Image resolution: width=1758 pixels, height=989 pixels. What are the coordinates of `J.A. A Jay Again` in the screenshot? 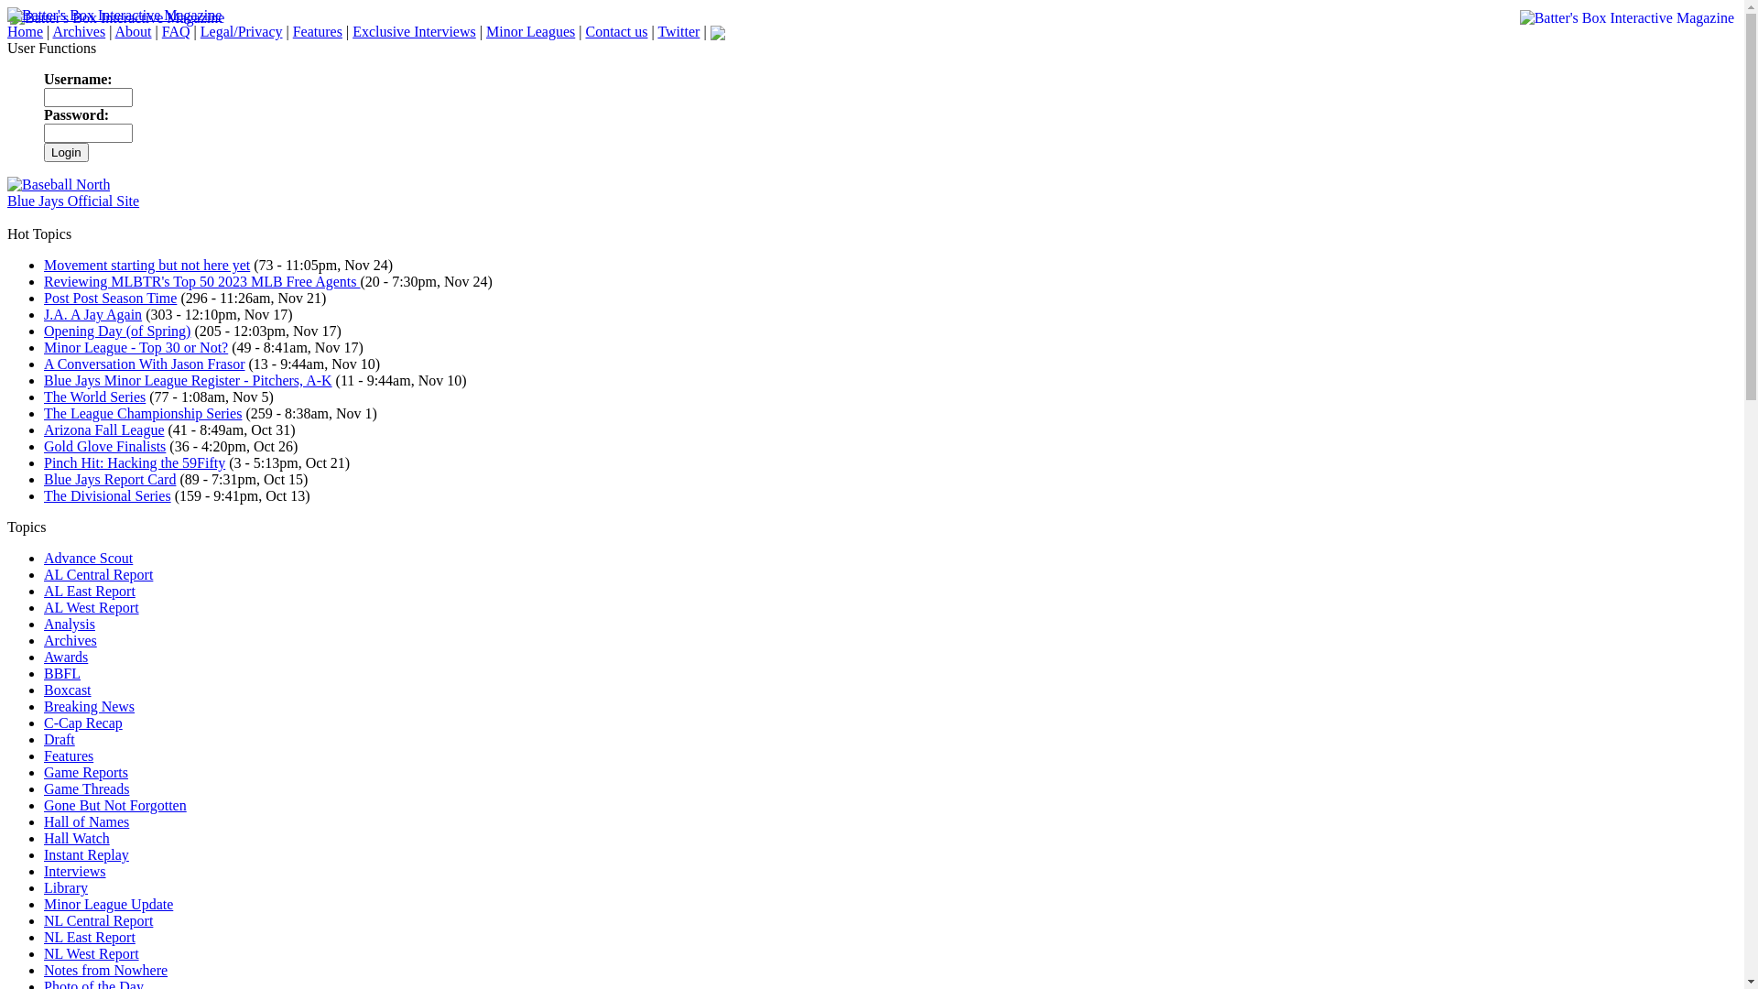 It's located at (93, 315).